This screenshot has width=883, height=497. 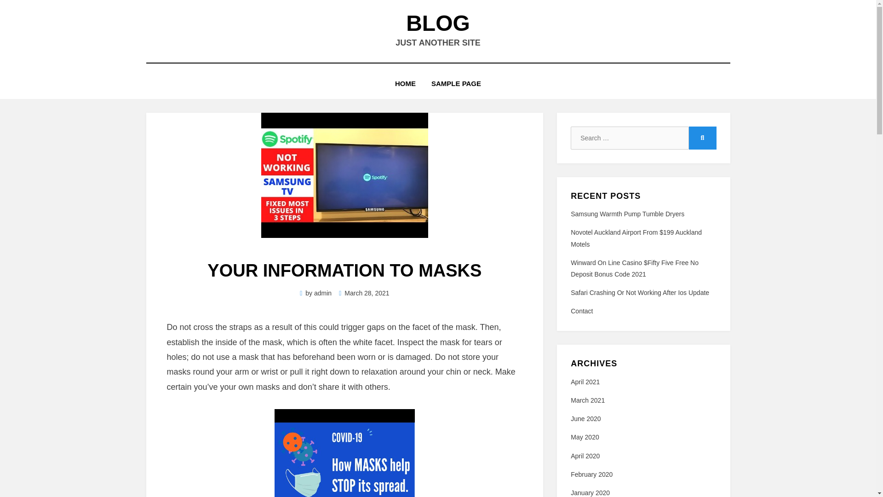 What do you see at coordinates (588, 400) in the screenshot?
I see `March 2021` at bounding box center [588, 400].